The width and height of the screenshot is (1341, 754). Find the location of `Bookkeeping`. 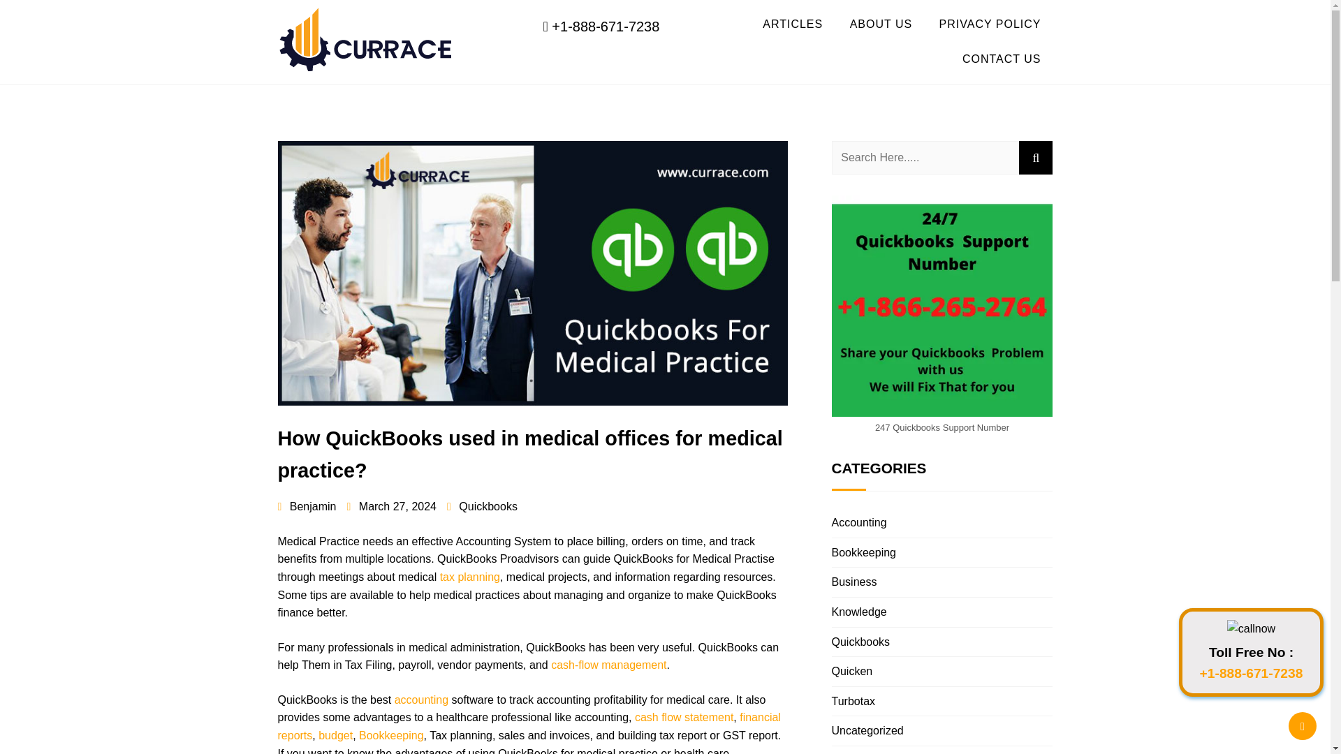

Bookkeeping is located at coordinates (391, 735).